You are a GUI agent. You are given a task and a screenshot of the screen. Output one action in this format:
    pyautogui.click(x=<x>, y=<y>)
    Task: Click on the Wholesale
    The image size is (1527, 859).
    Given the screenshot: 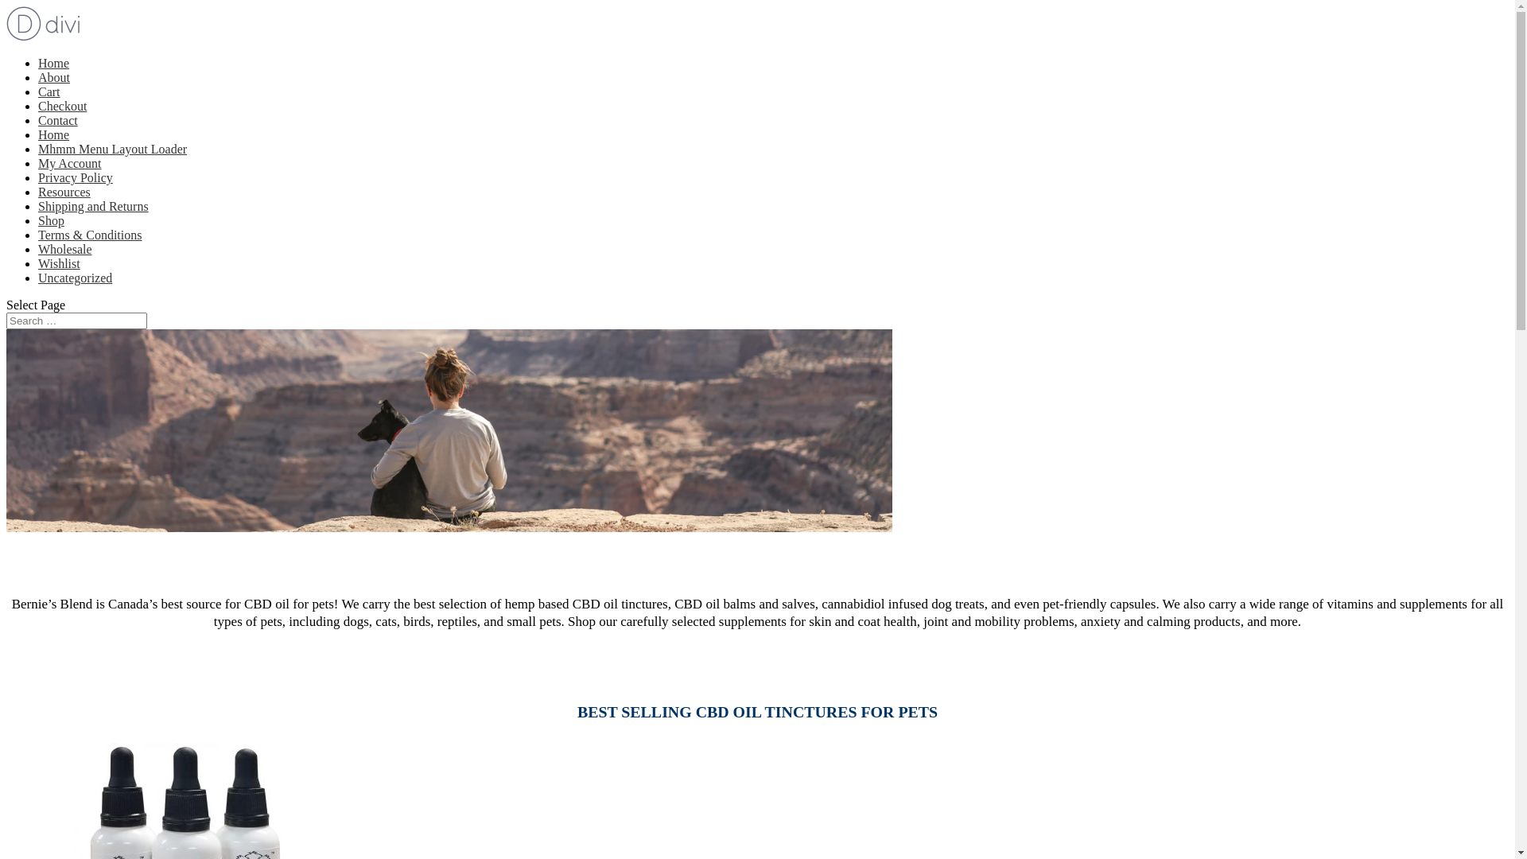 What is the action you would take?
    pyautogui.click(x=65, y=250)
    